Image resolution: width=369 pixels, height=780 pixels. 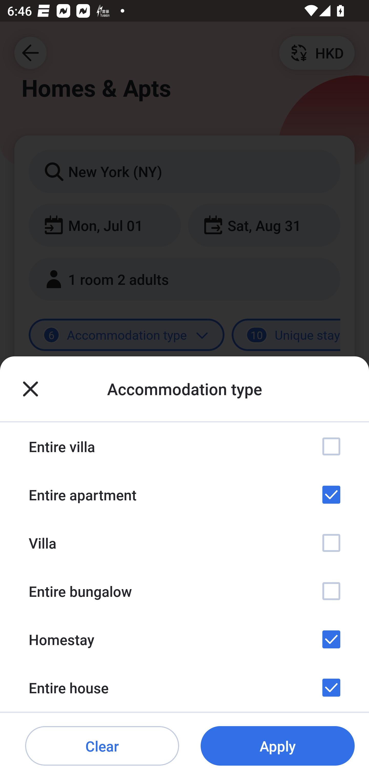 I want to click on Apply, so click(x=278, y=746).